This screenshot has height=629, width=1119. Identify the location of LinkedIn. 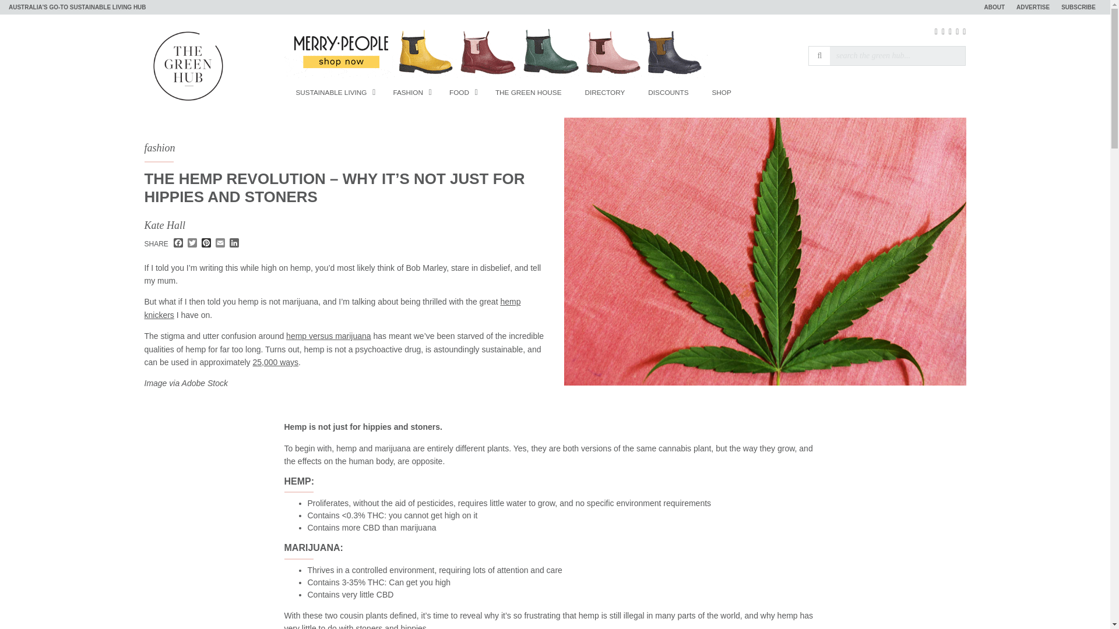
(234, 243).